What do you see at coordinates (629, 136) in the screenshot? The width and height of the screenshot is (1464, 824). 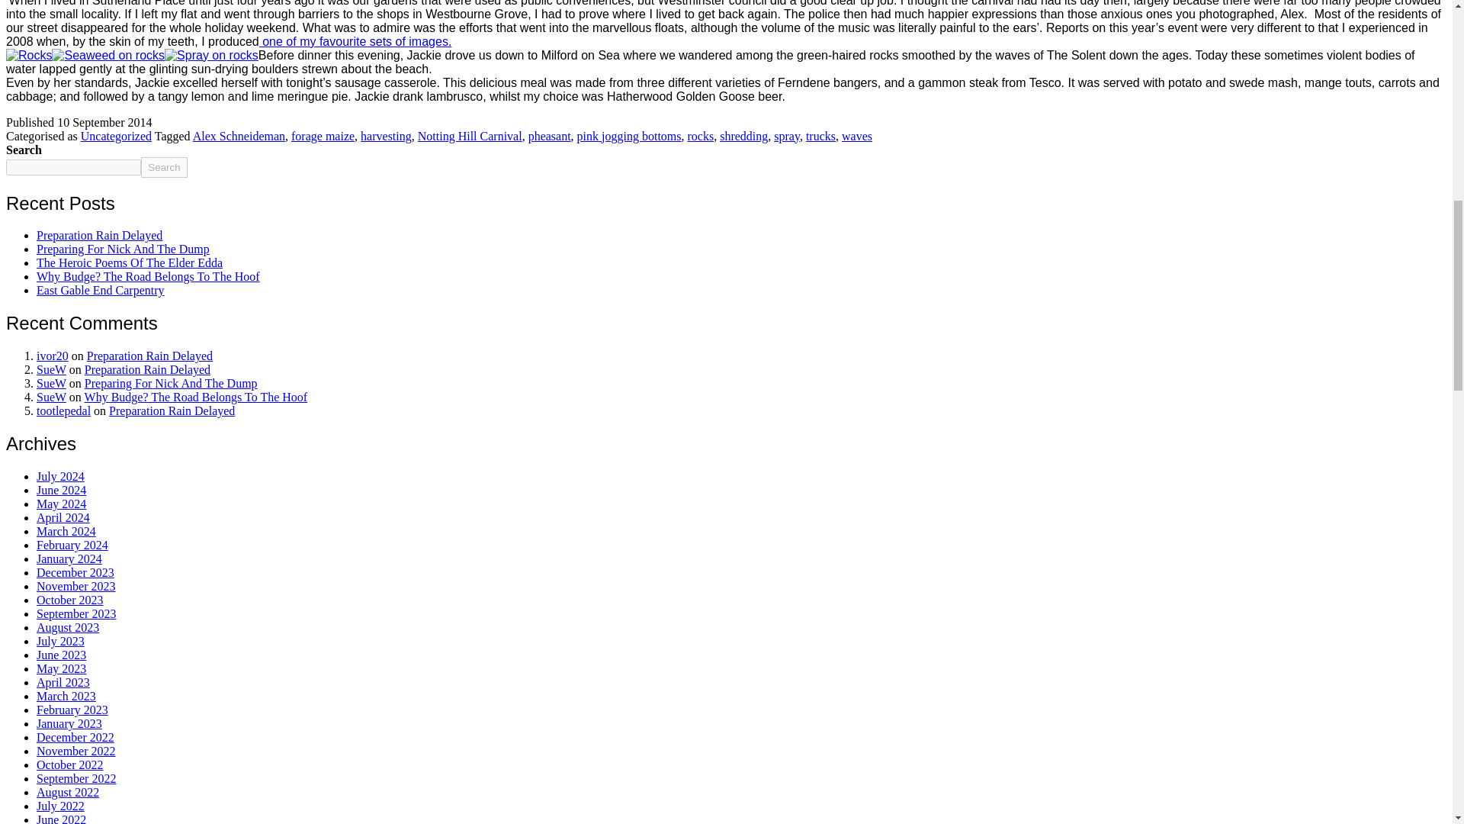 I see `pink jogging bottoms` at bounding box center [629, 136].